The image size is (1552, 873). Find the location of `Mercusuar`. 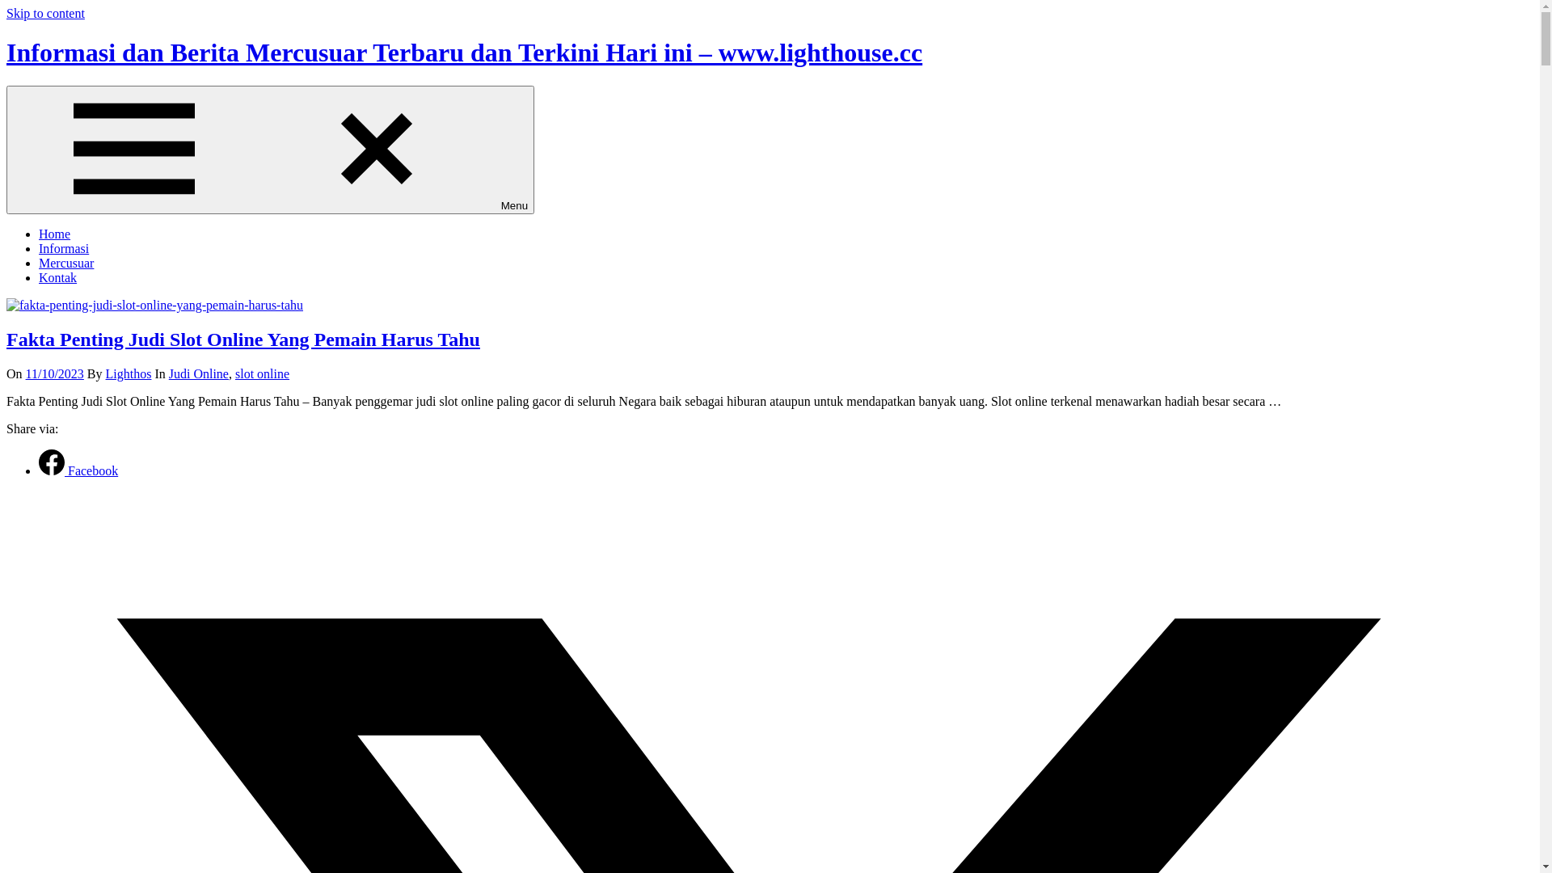

Mercusuar is located at coordinates (66, 264).